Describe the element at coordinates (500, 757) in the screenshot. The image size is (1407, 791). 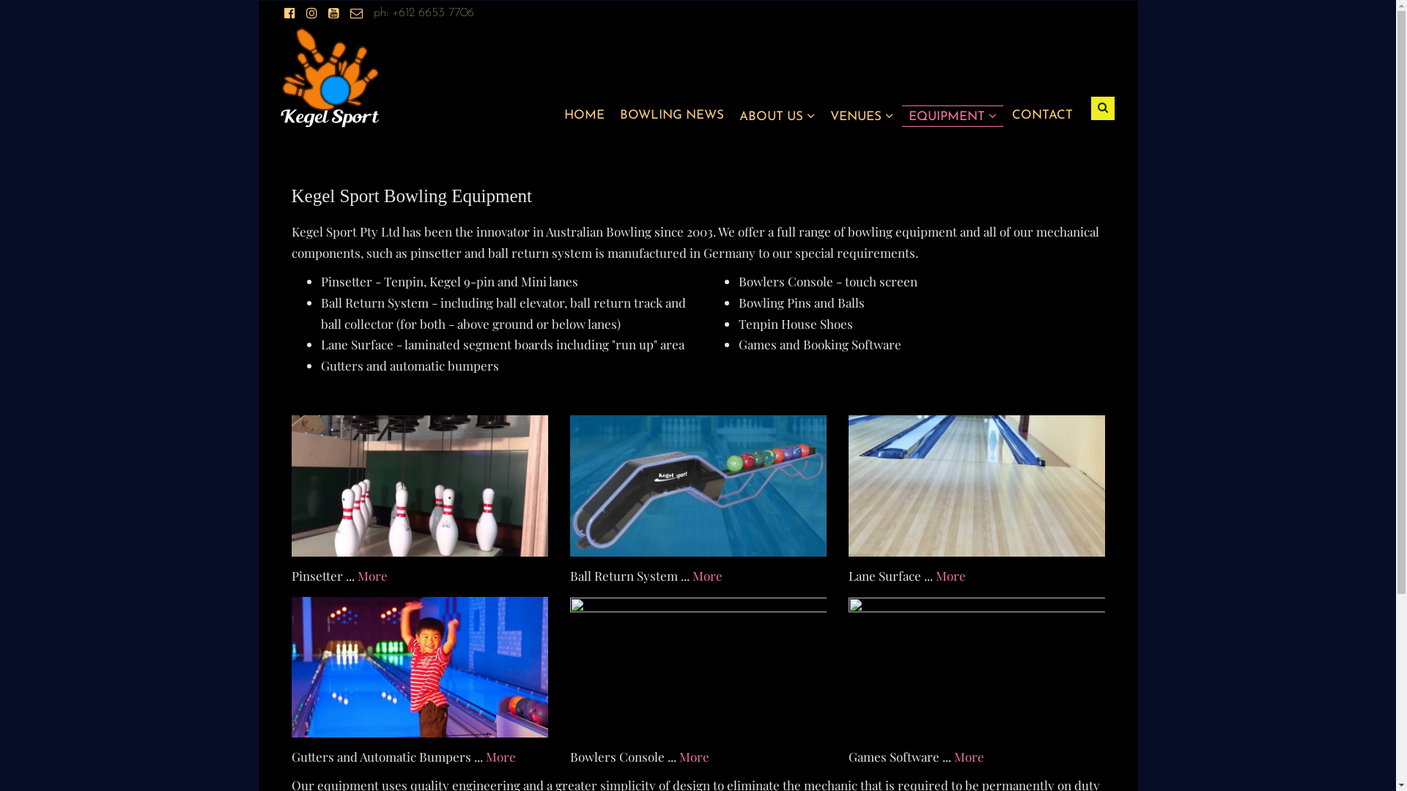
I see `More` at that location.